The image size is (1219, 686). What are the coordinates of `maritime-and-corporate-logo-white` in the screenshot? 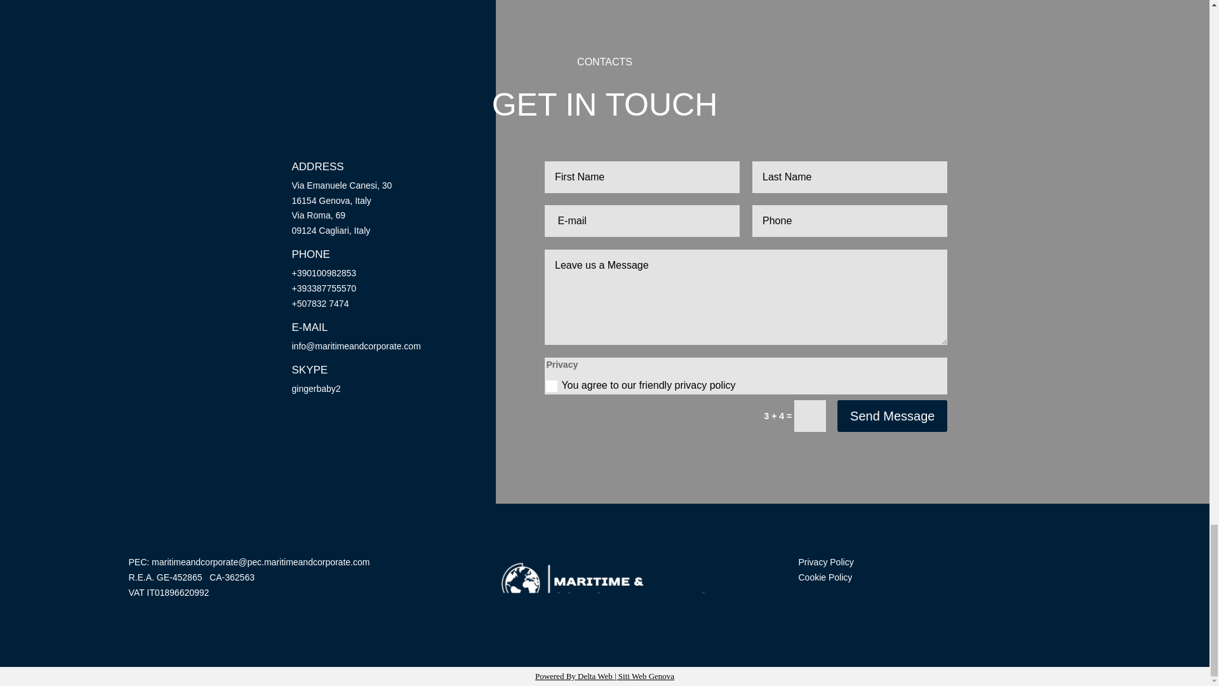 It's located at (604, 584).